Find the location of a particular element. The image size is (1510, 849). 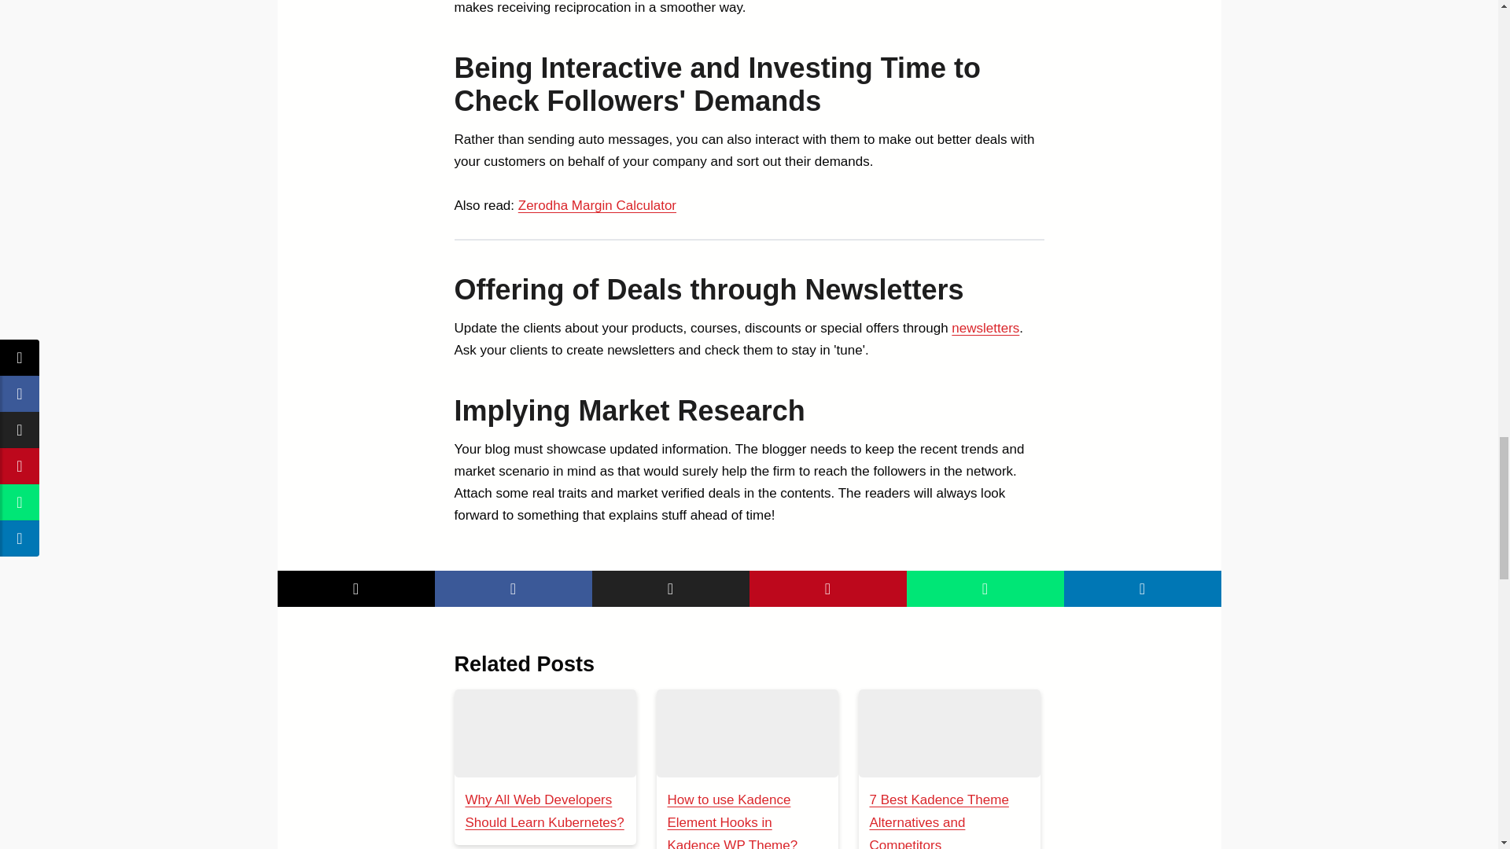

How to use Kadence Element Hooks in Kadence WP Theme? is located at coordinates (731, 821).